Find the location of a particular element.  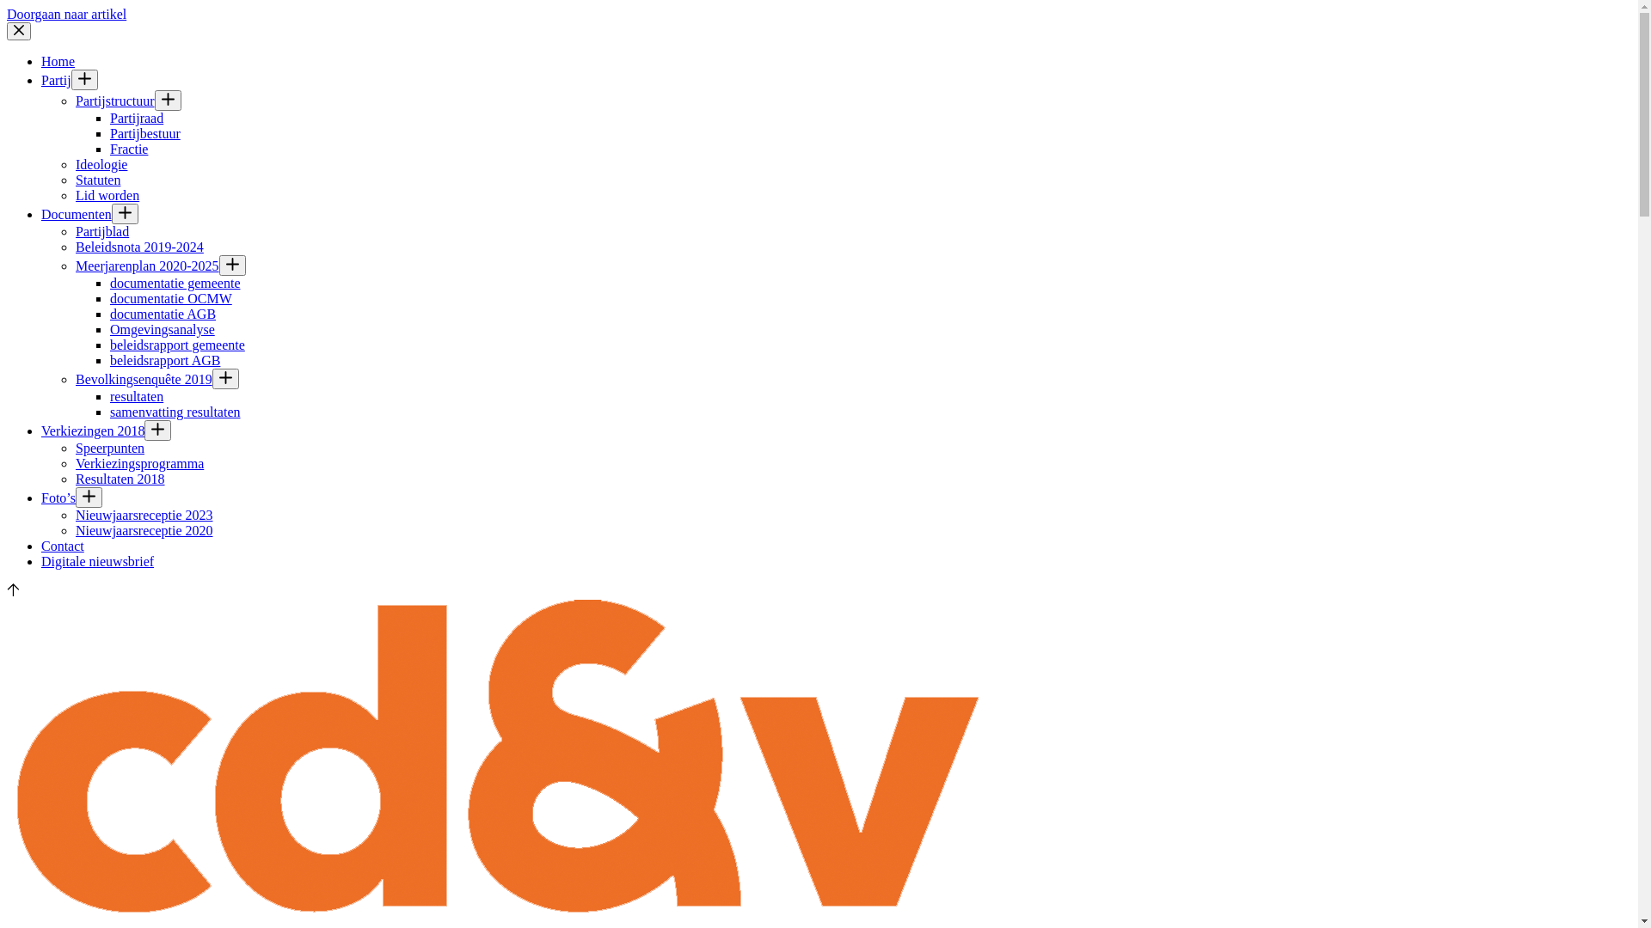

Fractie is located at coordinates (129, 150).